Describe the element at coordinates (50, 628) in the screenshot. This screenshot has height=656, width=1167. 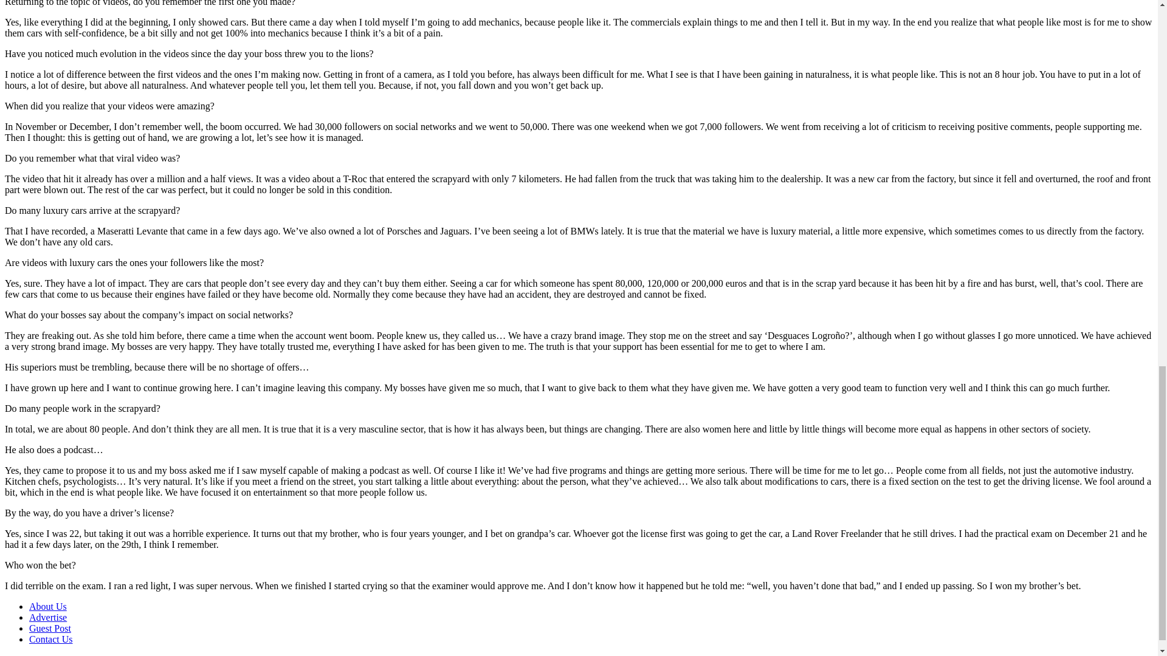
I see `Guest Post` at that location.